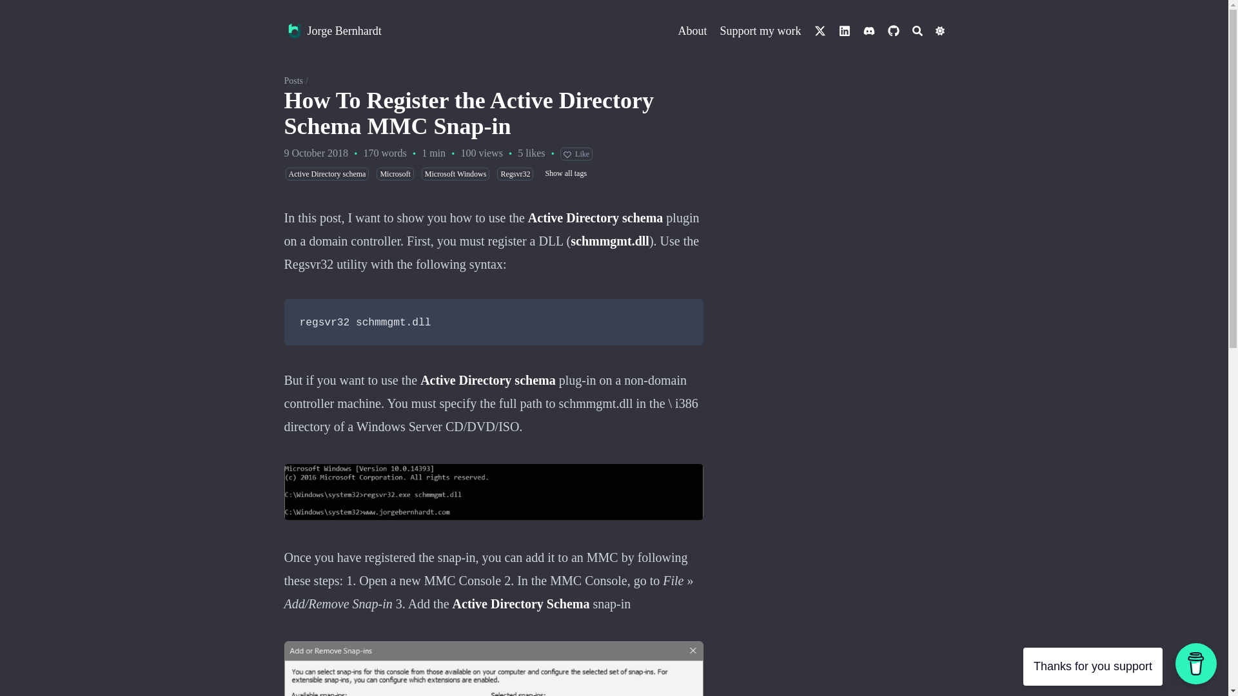 This screenshot has height=696, width=1238. What do you see at coordinates (760, 30) in the screenshot?
I see `Support my work` at bounding box center [760, 30].